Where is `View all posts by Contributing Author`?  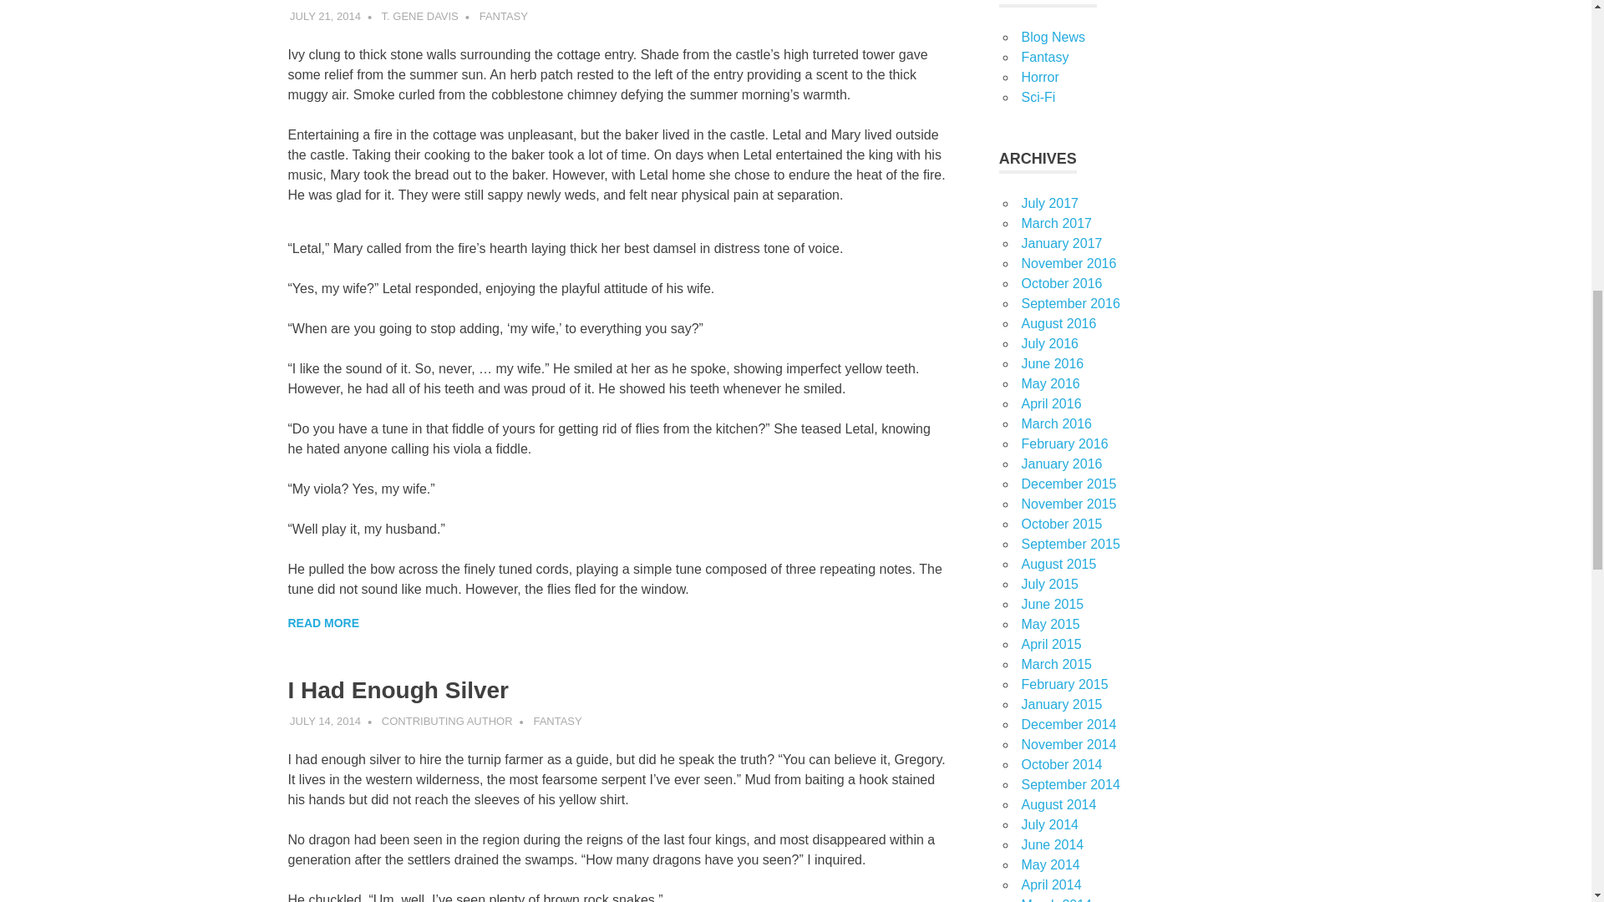 View all posts by Contributing Author is located at coordinates (447, 721).